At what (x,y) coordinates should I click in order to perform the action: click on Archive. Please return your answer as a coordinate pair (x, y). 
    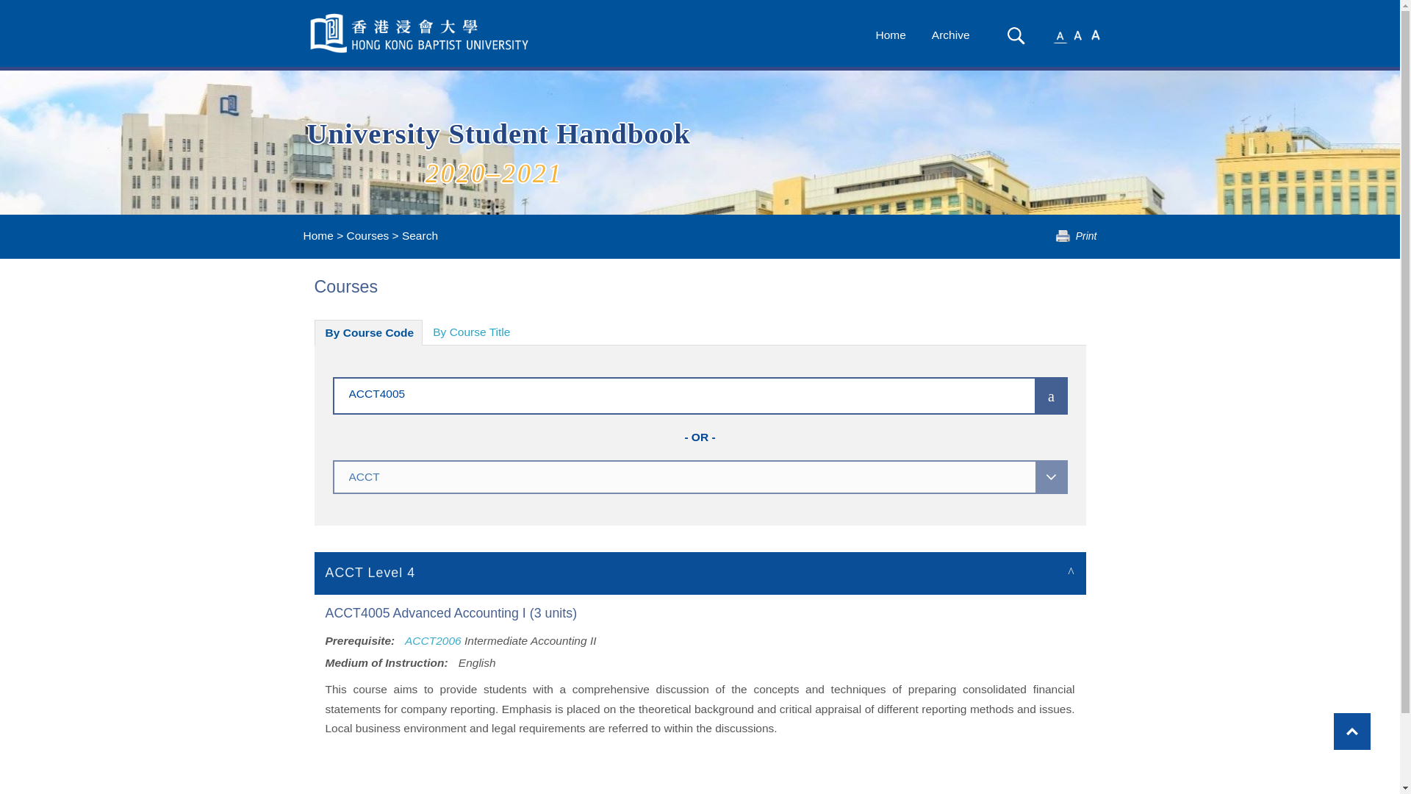
    Looking at the image, I should click on (951, 35).